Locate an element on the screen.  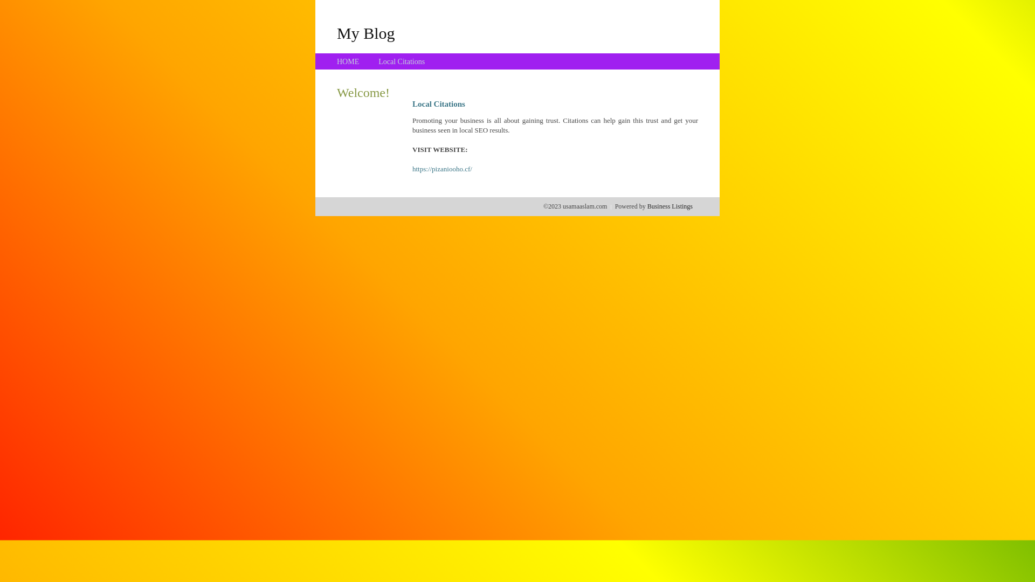
Business Listings is located at coordinates (670, 206).